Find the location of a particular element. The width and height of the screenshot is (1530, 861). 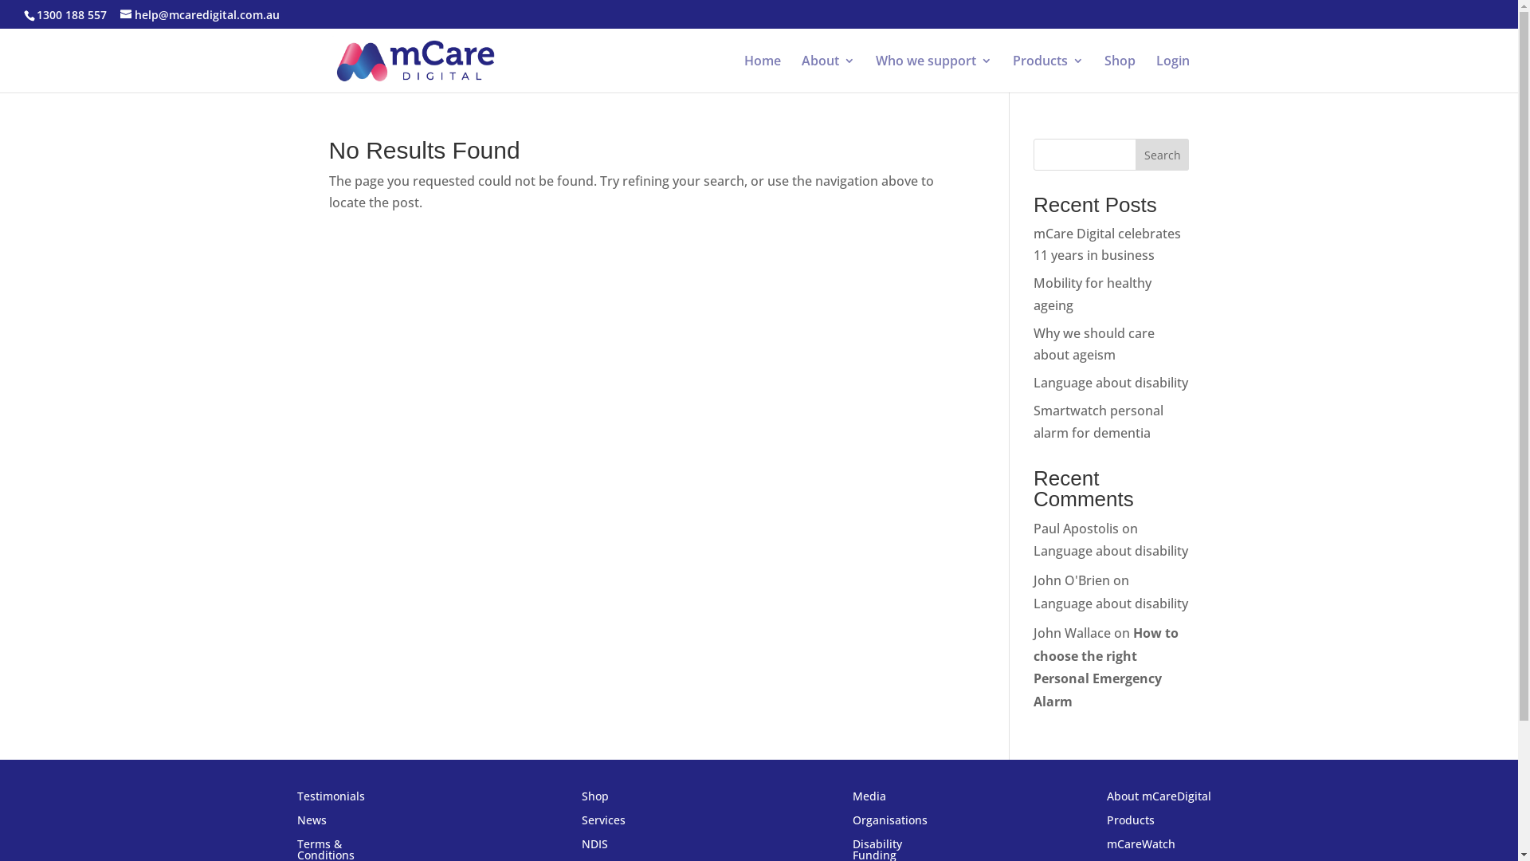

Organisations is located at coordinates (890, 824).